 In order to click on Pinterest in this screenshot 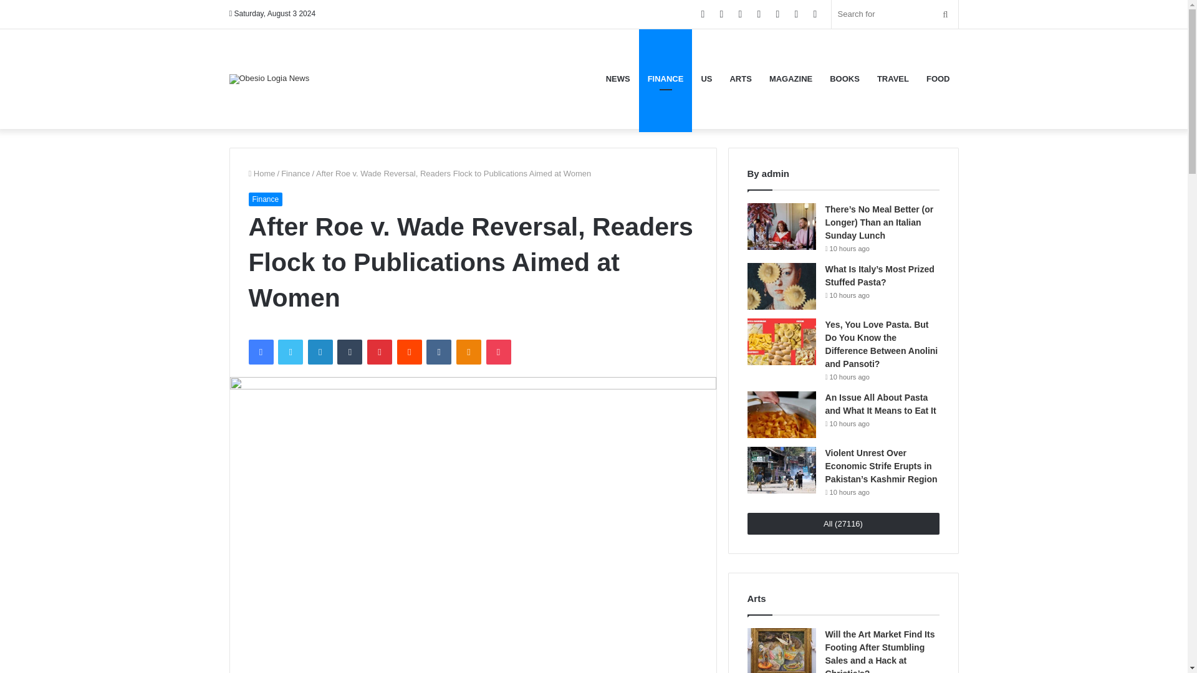, I will do `click(380, 352)`.